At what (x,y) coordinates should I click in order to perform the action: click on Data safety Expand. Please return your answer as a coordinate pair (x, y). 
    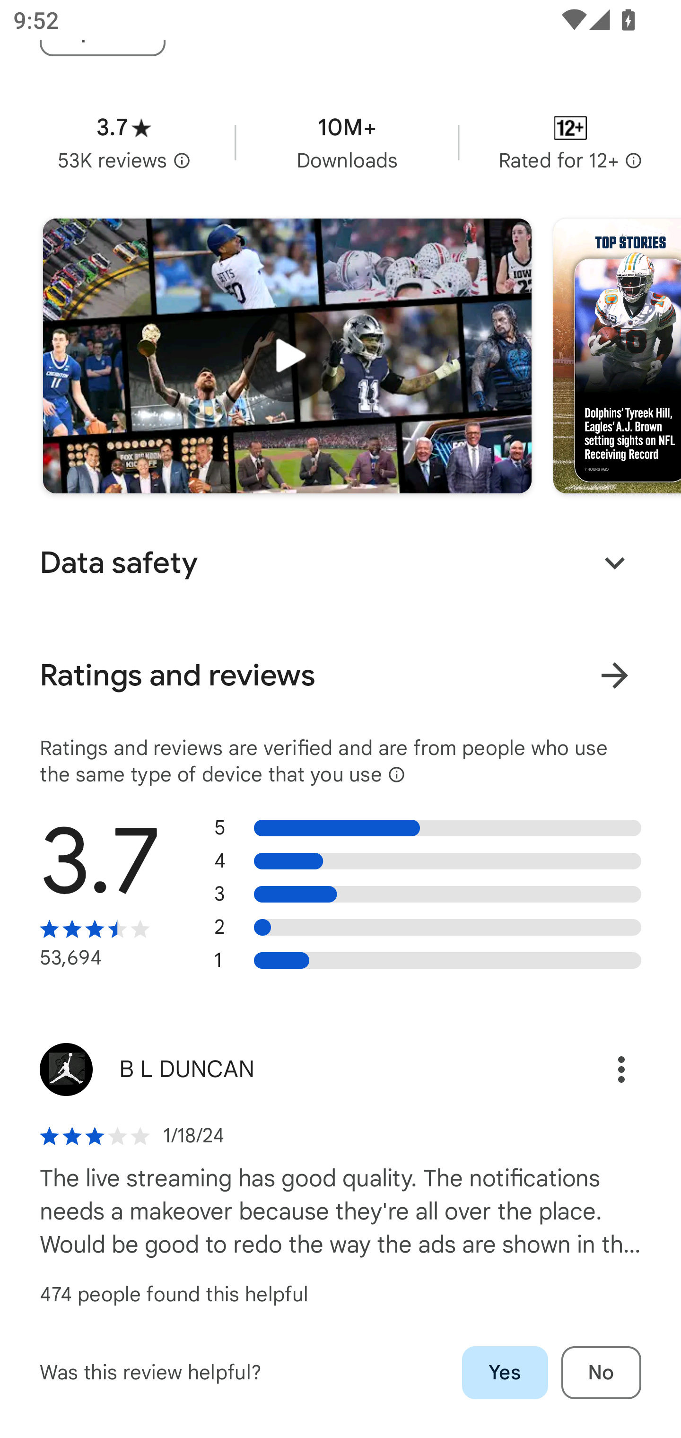
    Looking at the image, I should click on (340, 563).